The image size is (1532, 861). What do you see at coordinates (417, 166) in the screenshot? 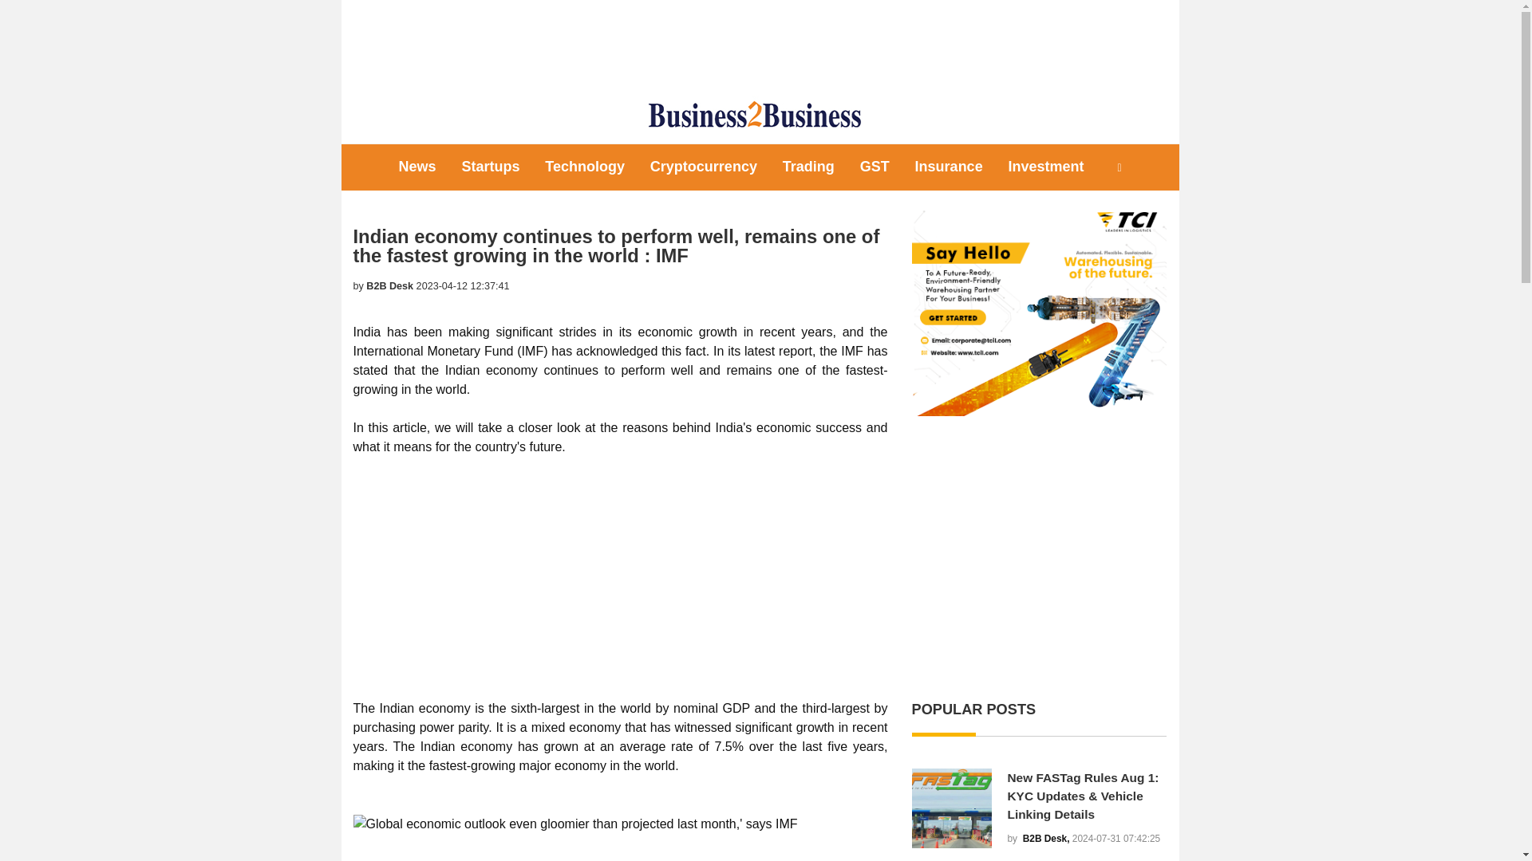
I see `News` at bounding box center [417, 166].